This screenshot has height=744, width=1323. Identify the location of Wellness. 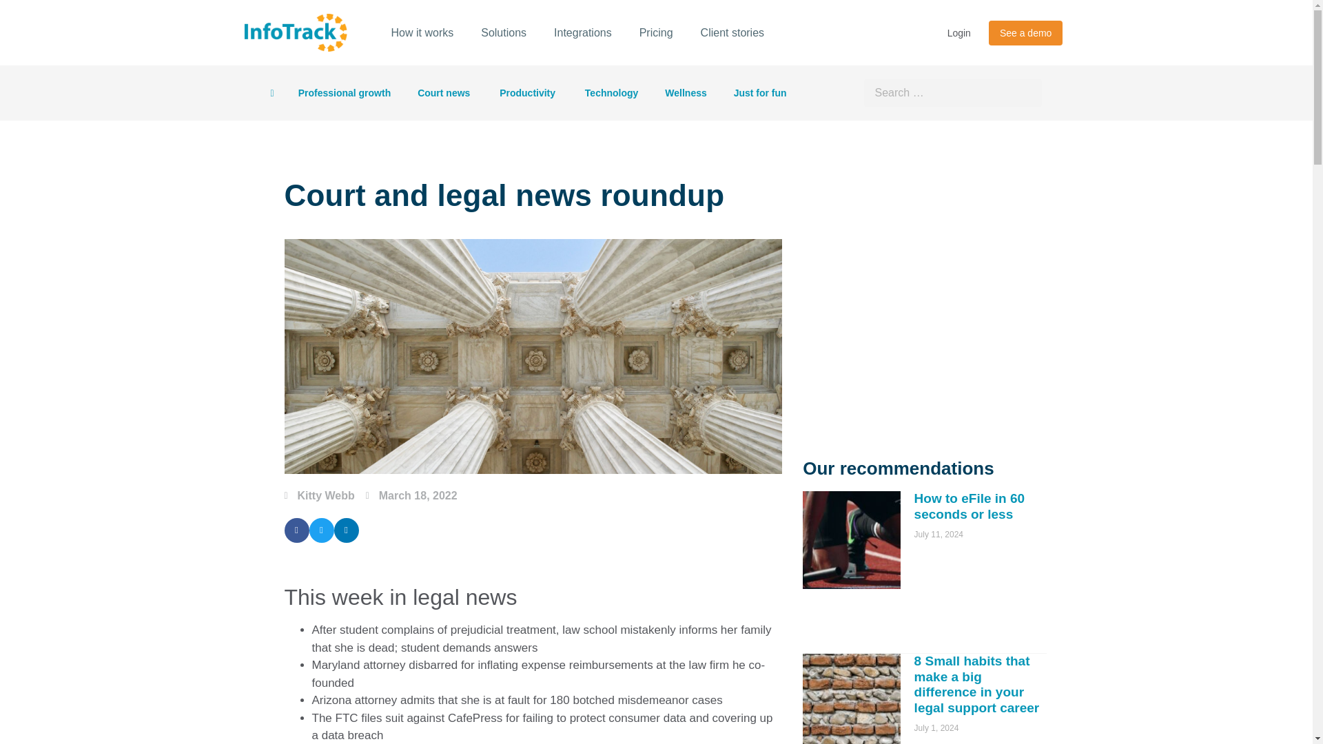
(686, 92).